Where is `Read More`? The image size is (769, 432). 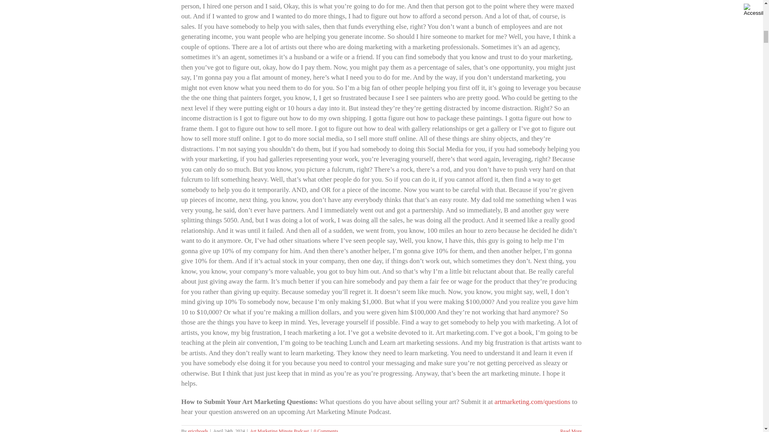 Read More is located at coordinates (571, 430).